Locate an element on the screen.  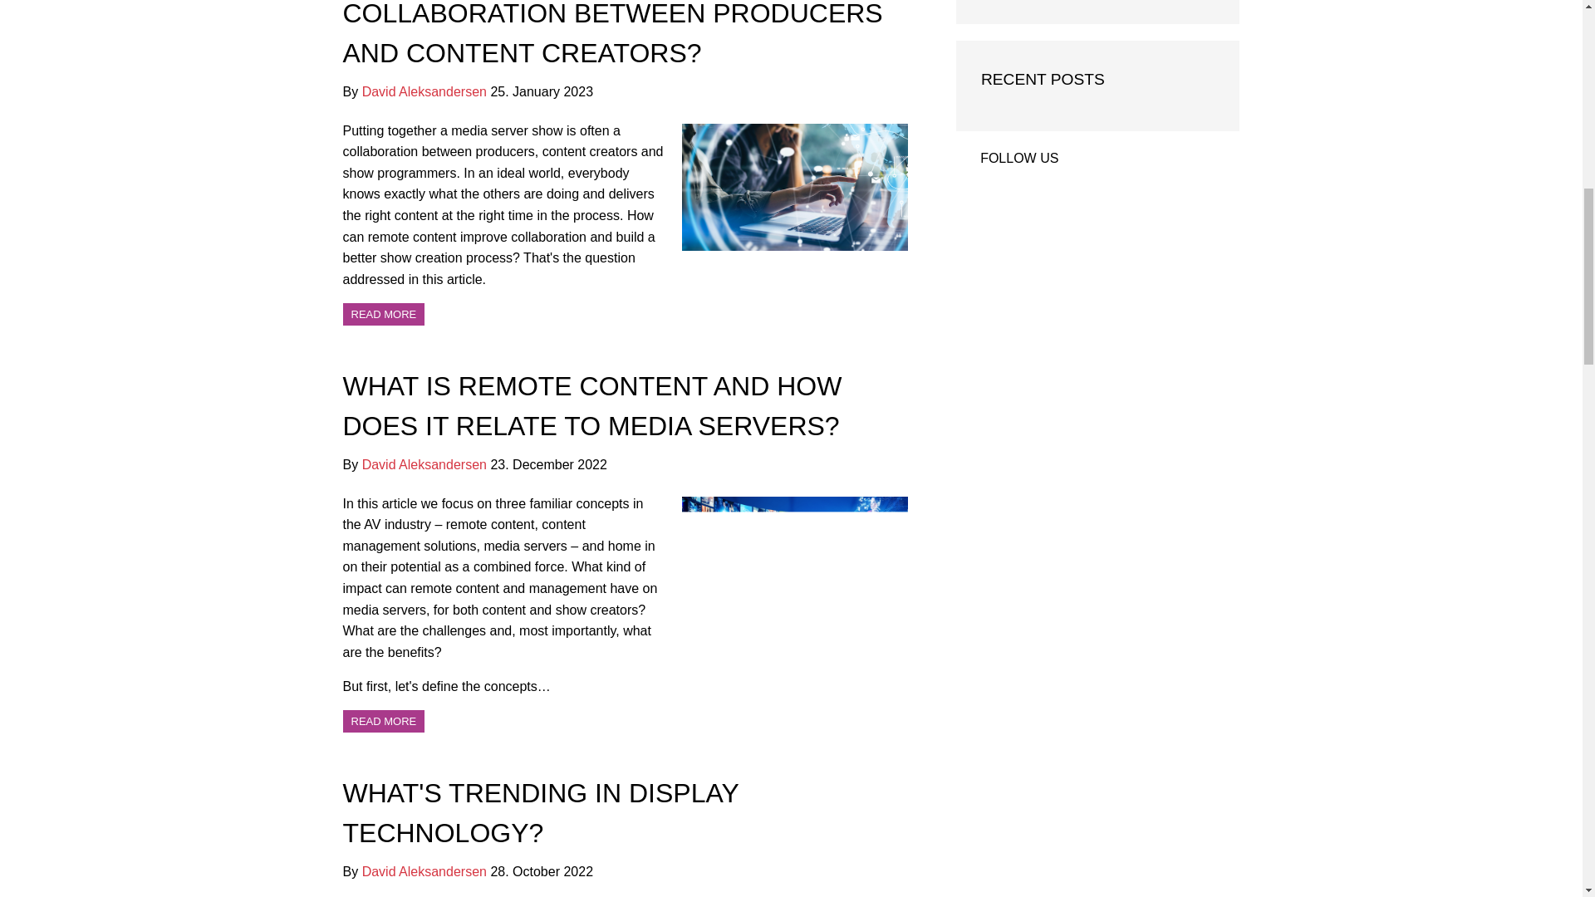
David Aleksandersen is located at coordinates (424, 872).